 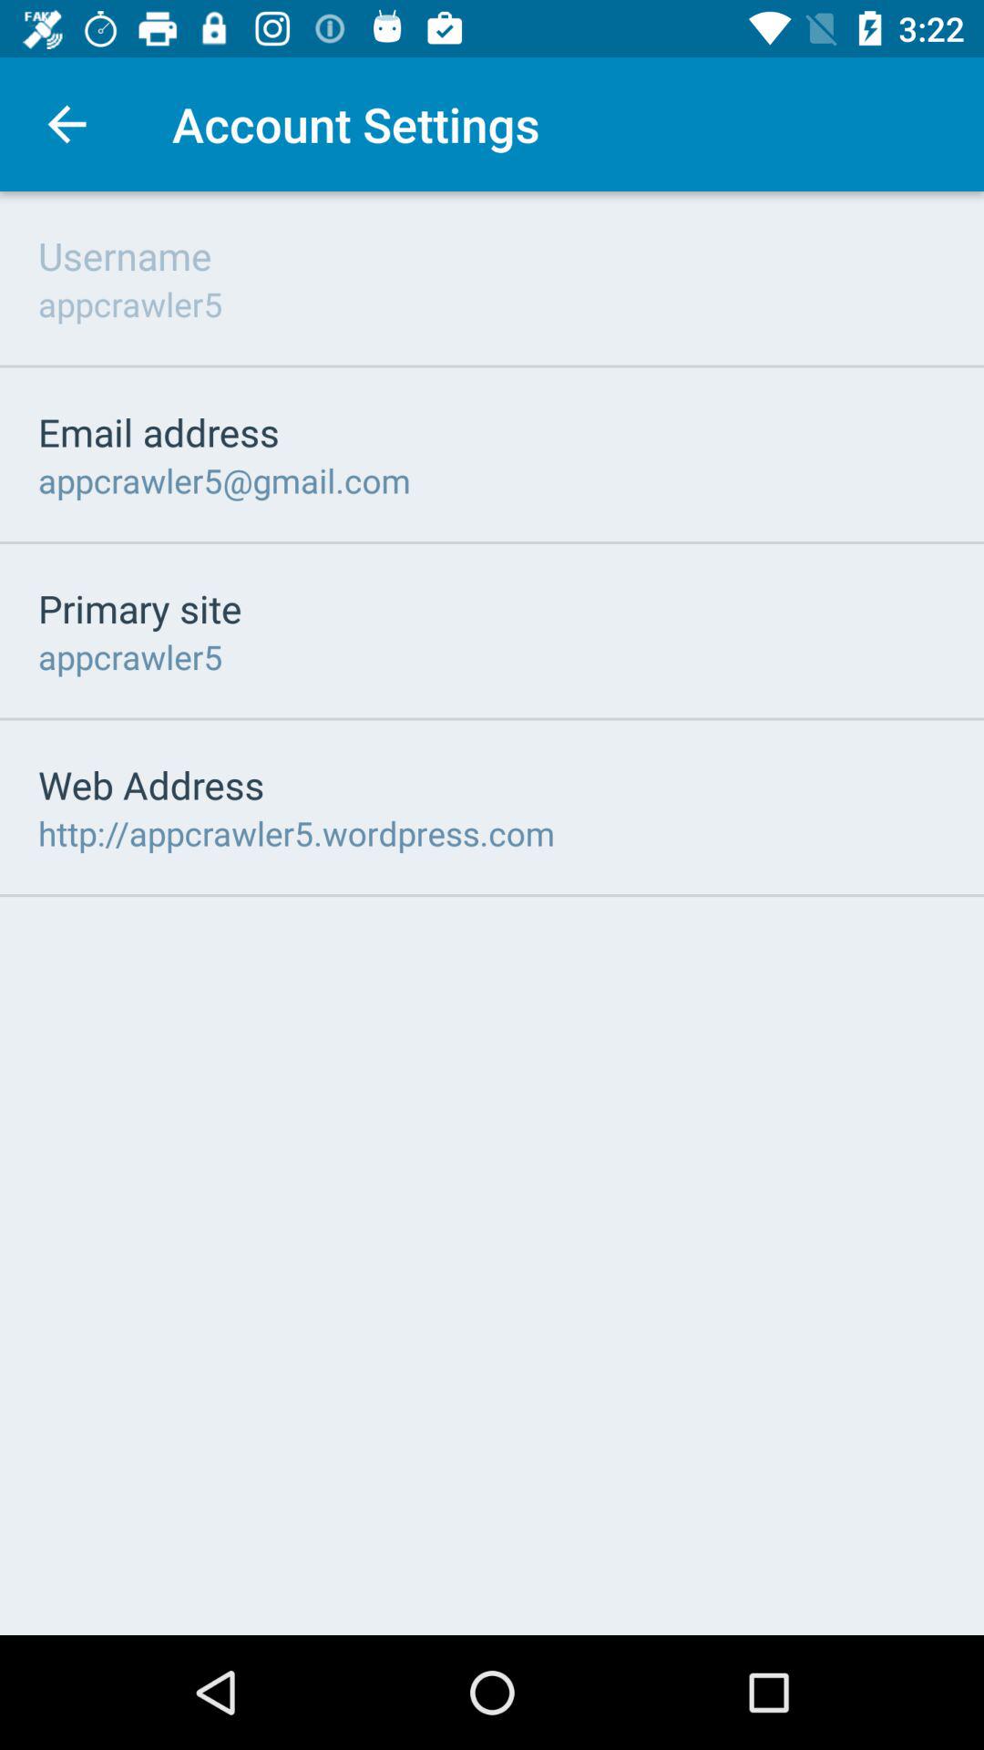 I want to click on flip to the http appcrawler5 wordpress item, so click(x=297, y=833).